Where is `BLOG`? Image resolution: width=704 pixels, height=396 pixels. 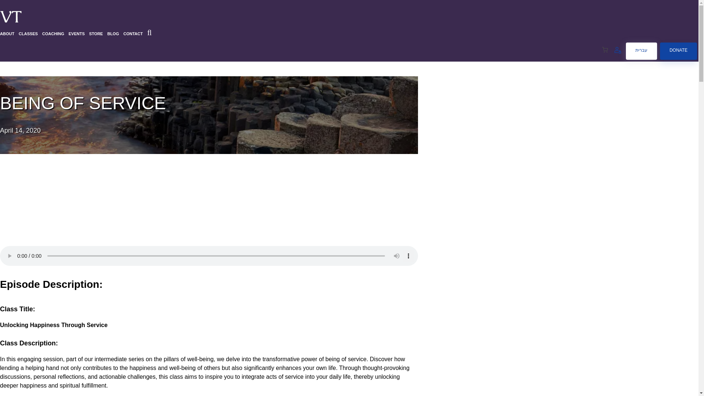 BLOG is located at coordinates (113, 34).